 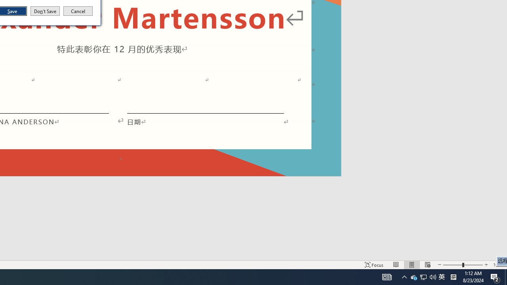 What do you see at coordinates (423, 277) in the screenshot?
I see `User Promoted Notification Area` at bounding box center [423, 277].